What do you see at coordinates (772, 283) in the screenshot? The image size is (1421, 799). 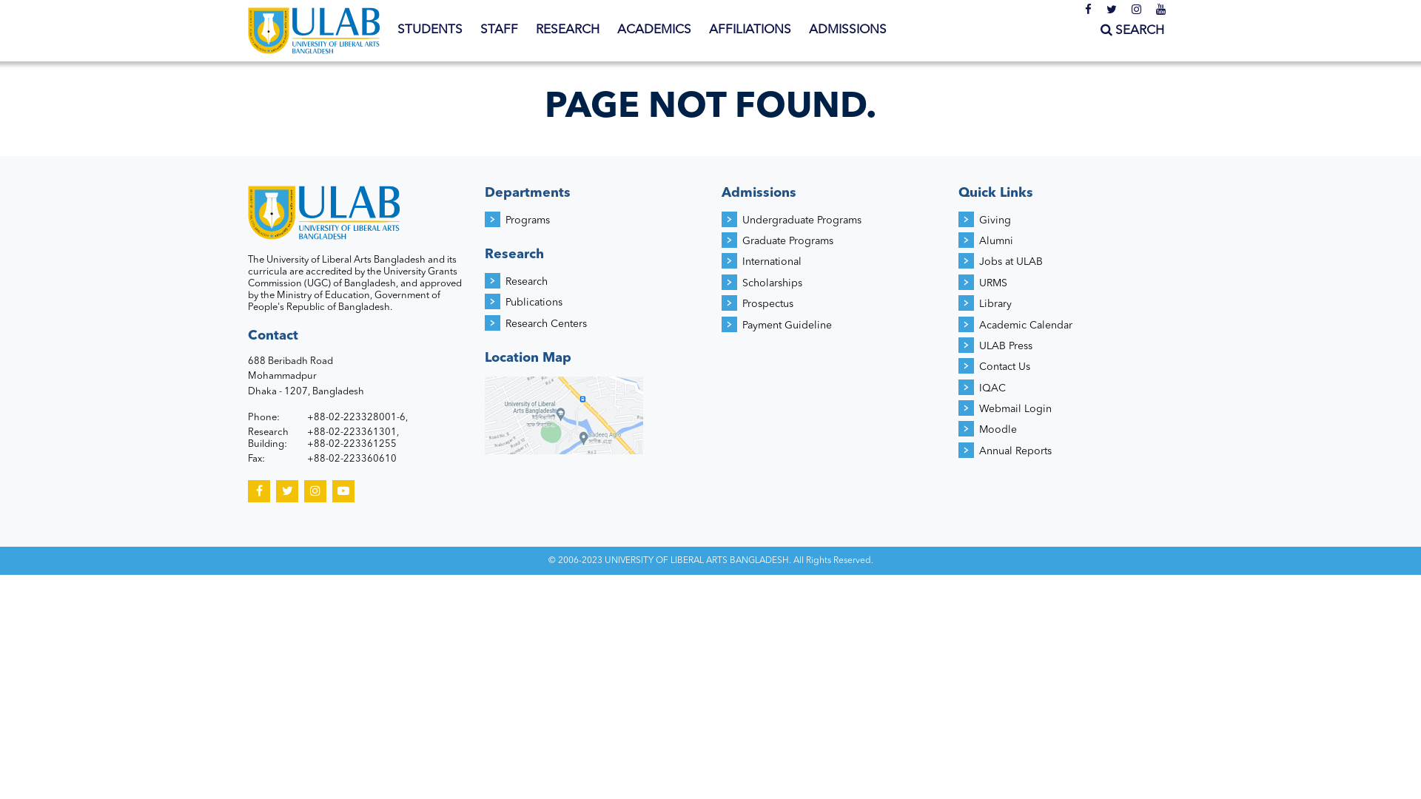 I see `Scholarships` at bounding box center [772, 283].